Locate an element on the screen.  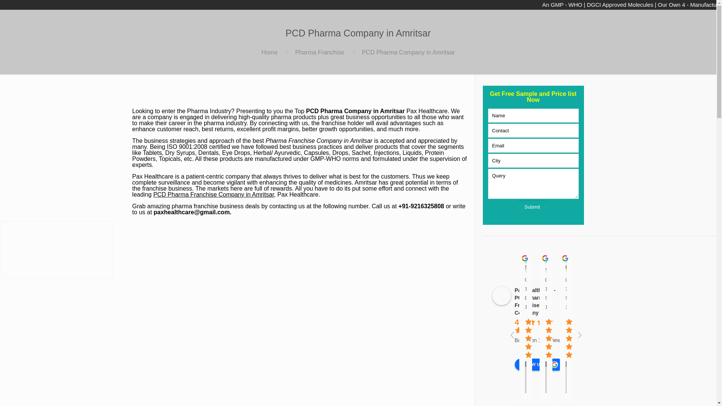
Kushal Kumar Gupta is located at coordinates (615, 266).